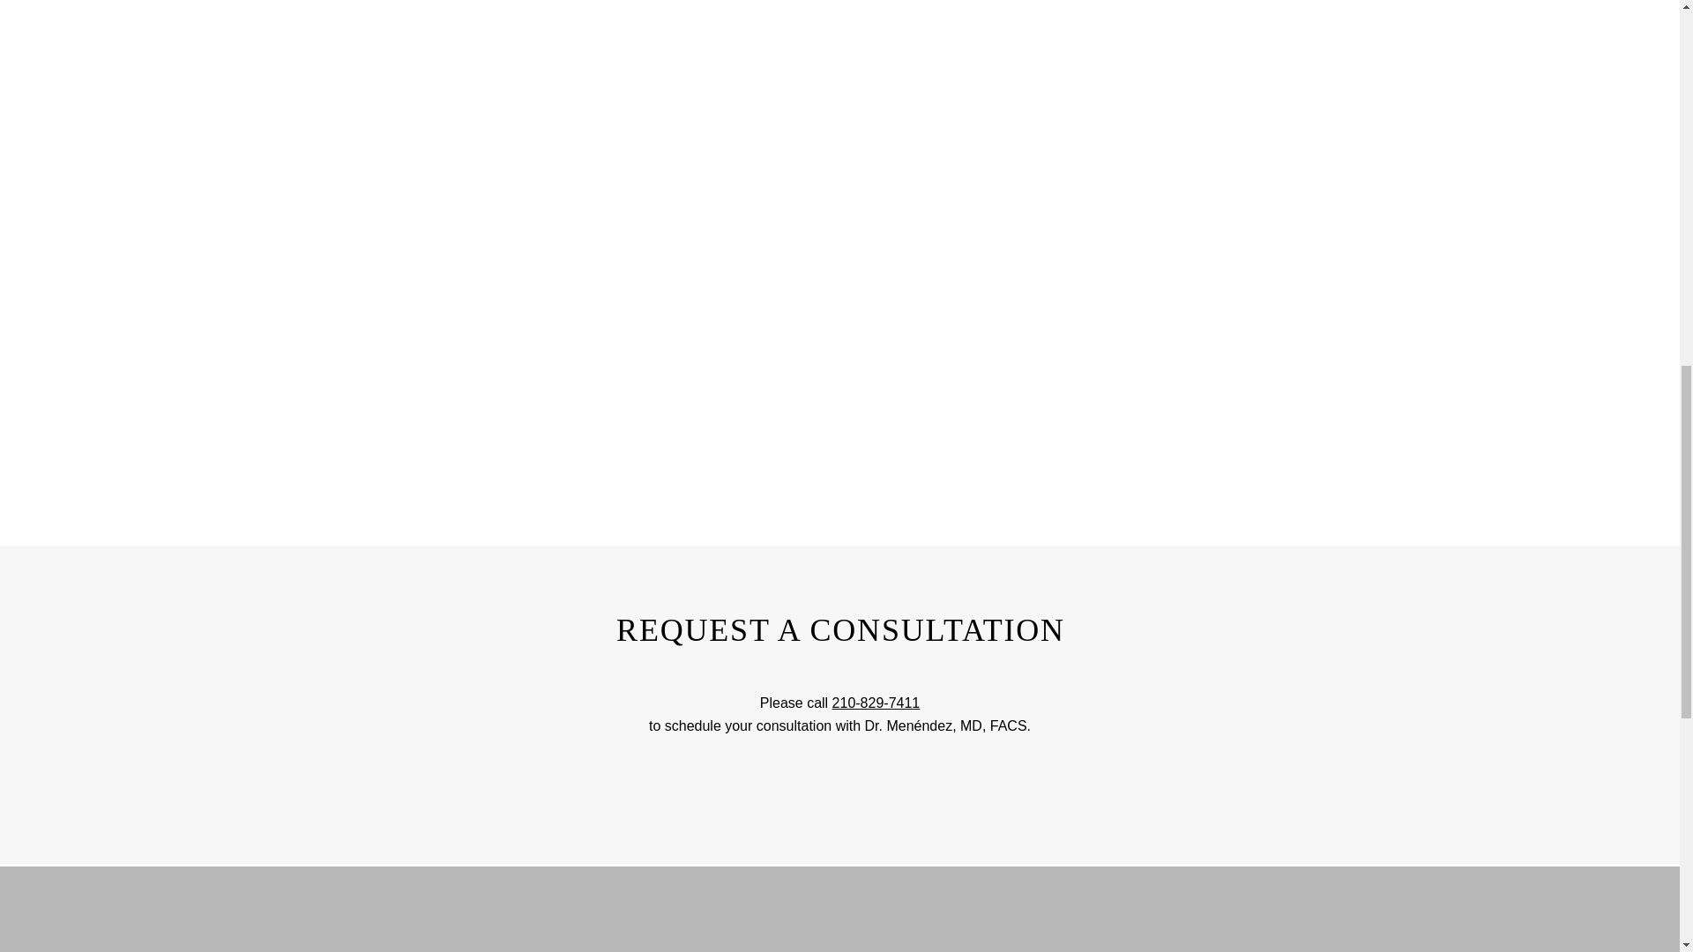 The width and height of the screenshot is (1693, 952). Describe the element at coordinates (876, 703) in the screenshot. I see `210-829-7411` at that location.